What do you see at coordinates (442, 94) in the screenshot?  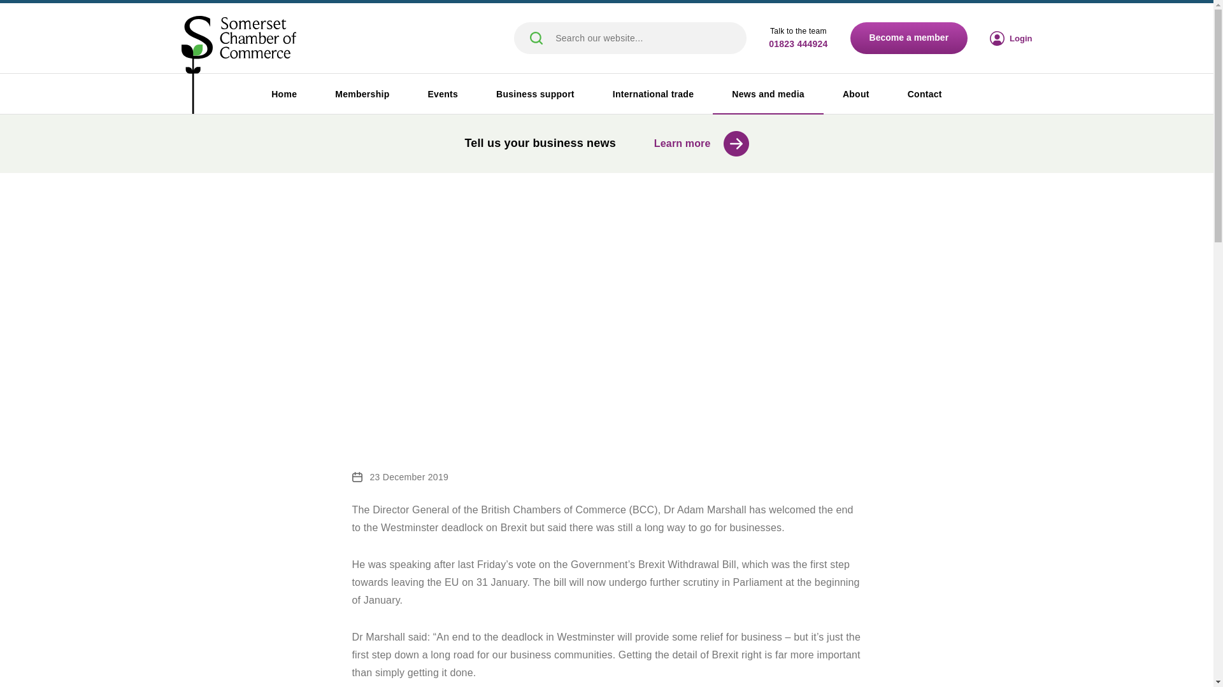 I see `Events` at bounding box center [442, 94].